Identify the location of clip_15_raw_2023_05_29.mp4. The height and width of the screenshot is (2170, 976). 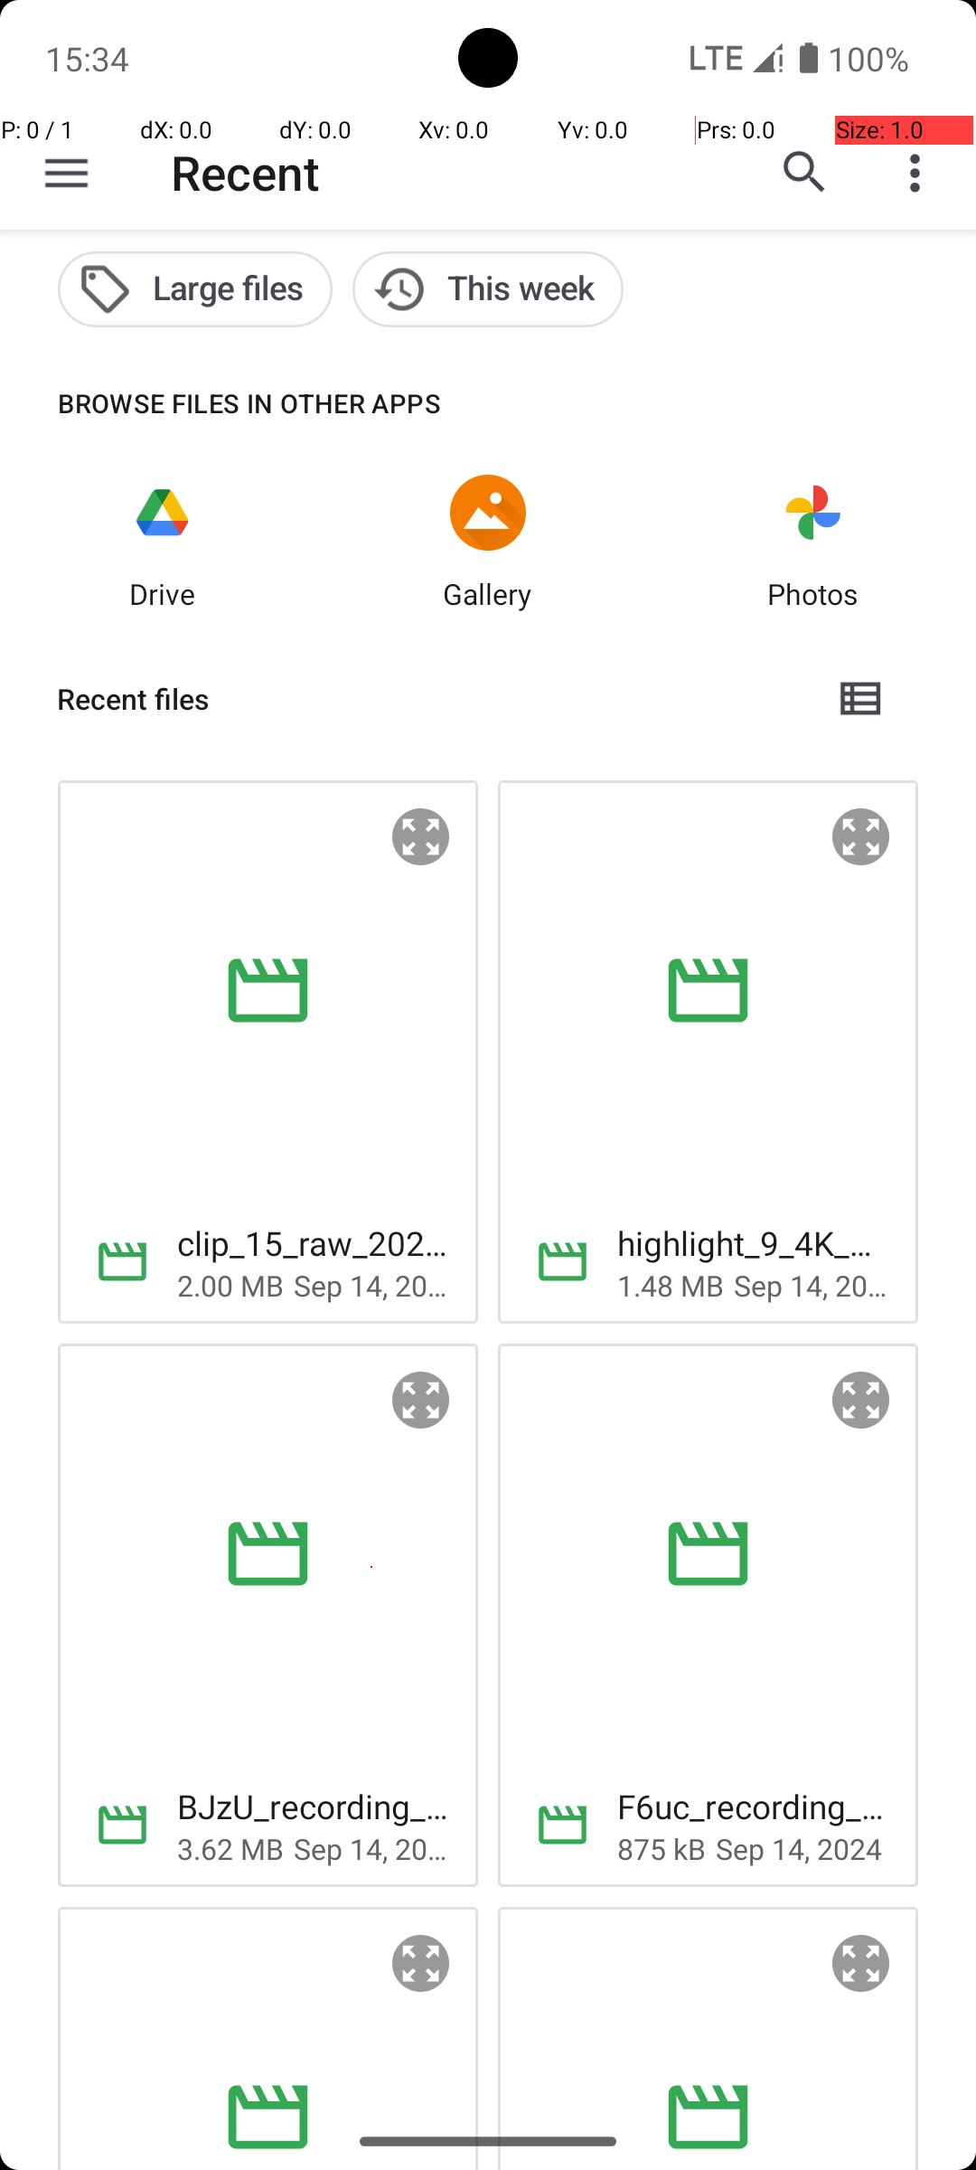
(313, 1242).